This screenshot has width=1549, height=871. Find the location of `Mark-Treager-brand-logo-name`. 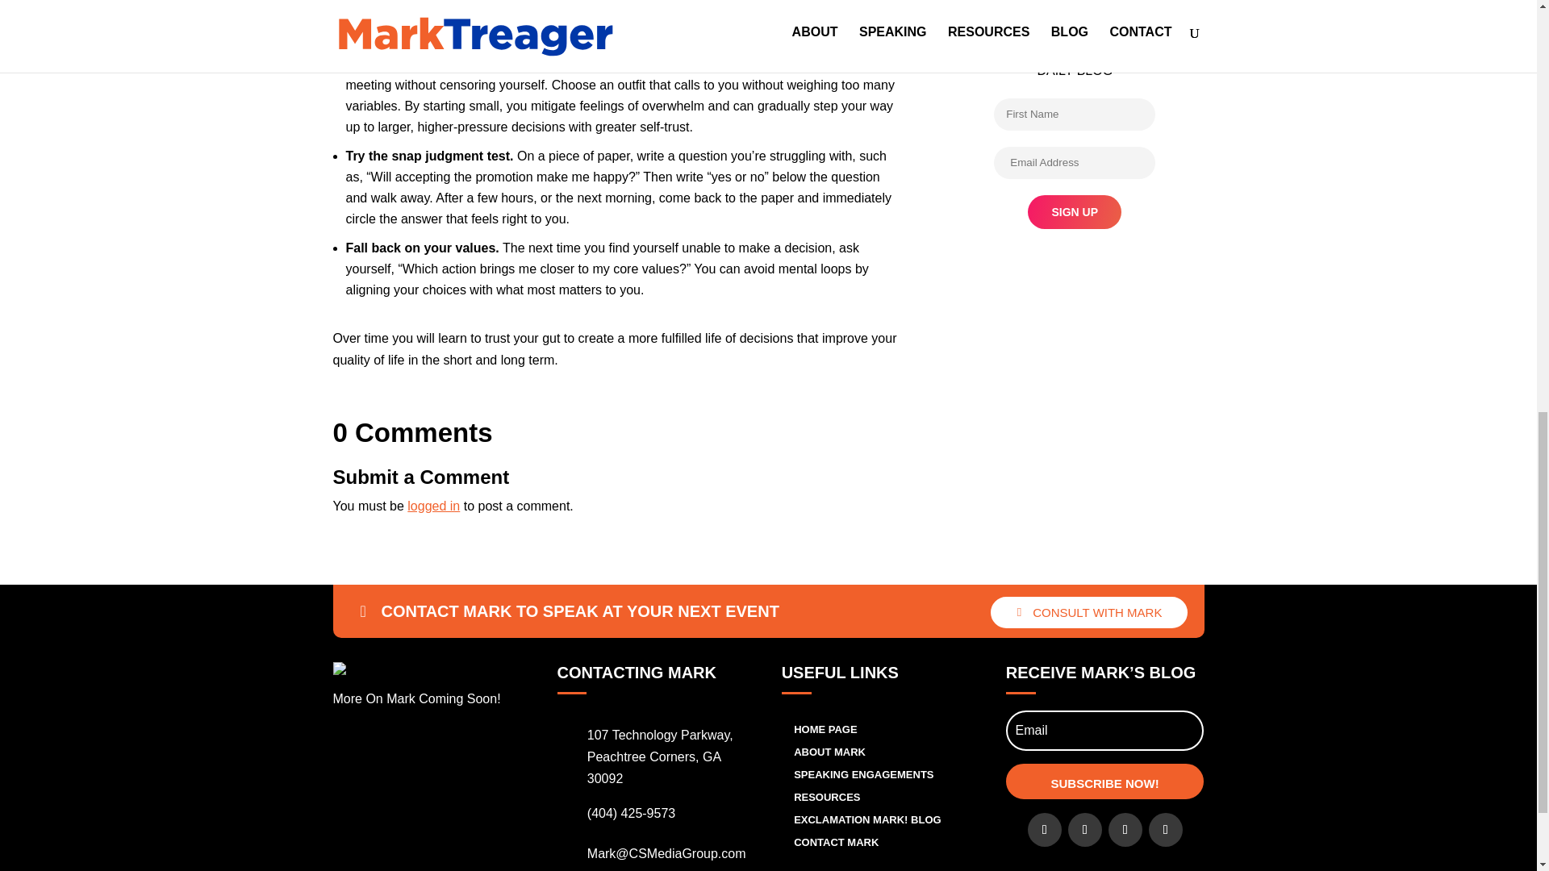

Mark-Treager-brand-logo-name is located at coordinates (377, 668).